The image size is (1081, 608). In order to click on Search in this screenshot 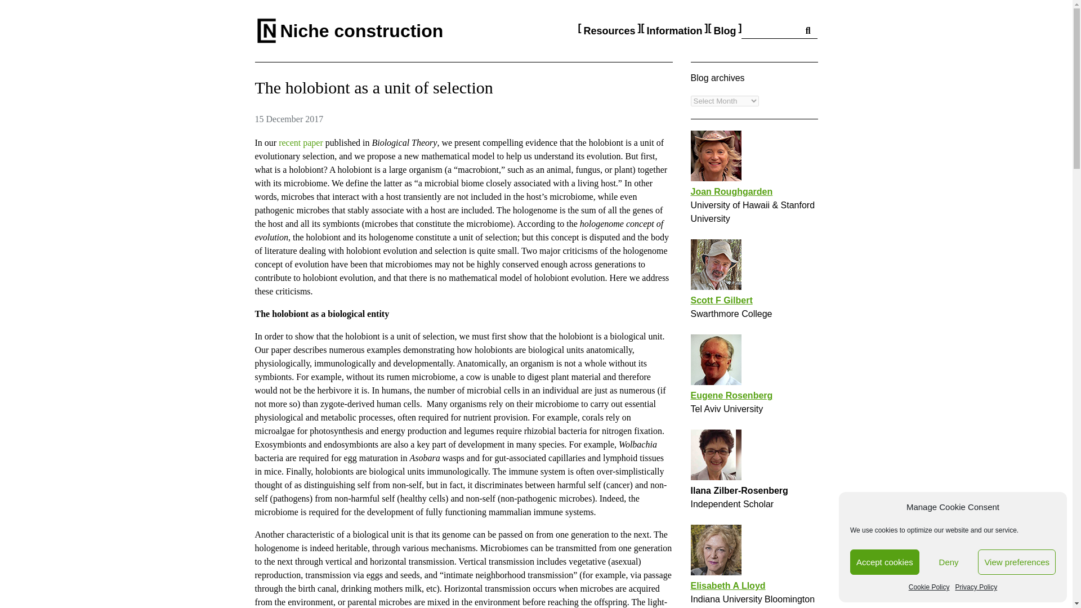, I will do `click(771, 31)`.